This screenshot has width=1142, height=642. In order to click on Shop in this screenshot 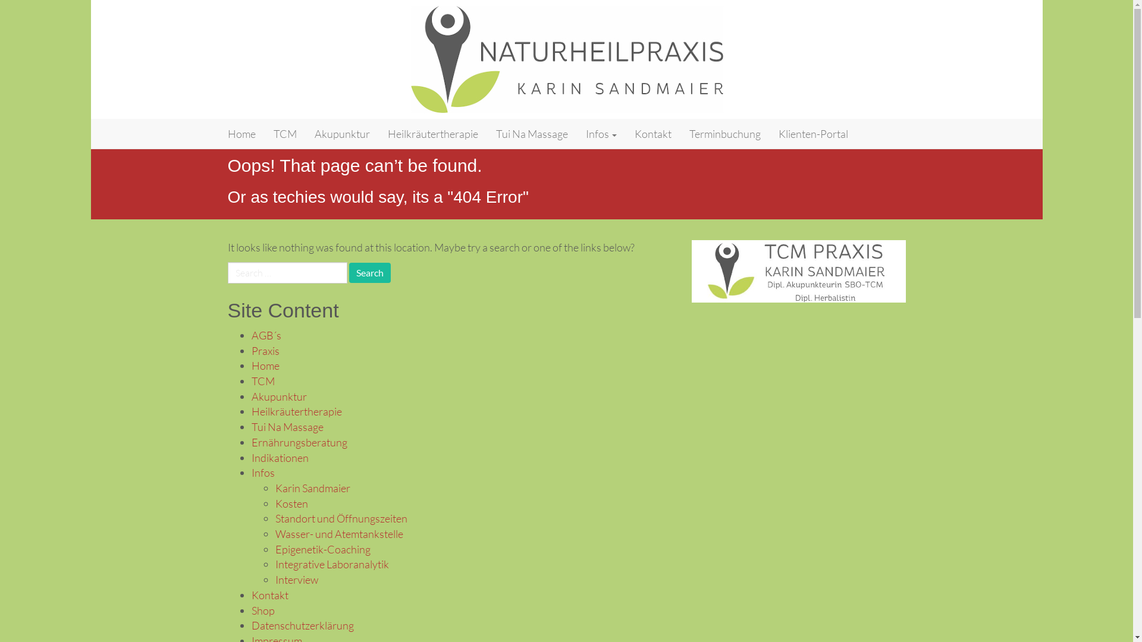, I will do `click(263, 610)`.